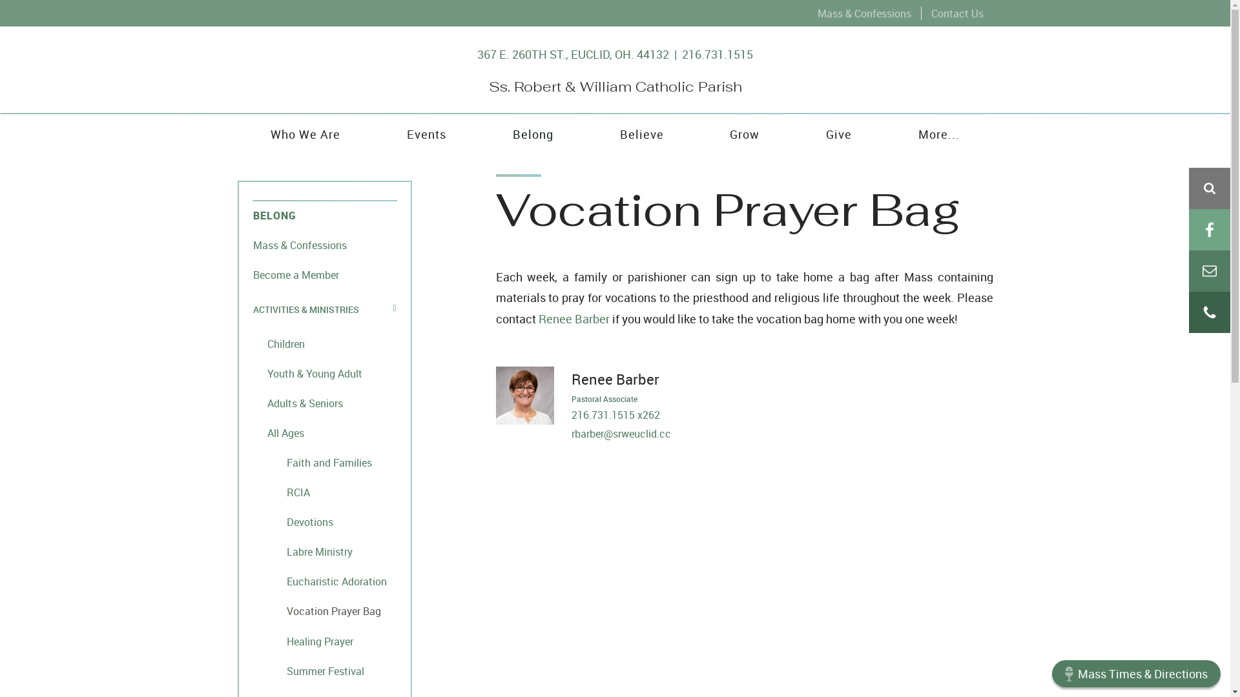 The height and width of the screenshot is (697, 1240). What do you see at coordinates (306, 134) in the screenshot?
I see `Who We Are` at bounding box center [306, 134].